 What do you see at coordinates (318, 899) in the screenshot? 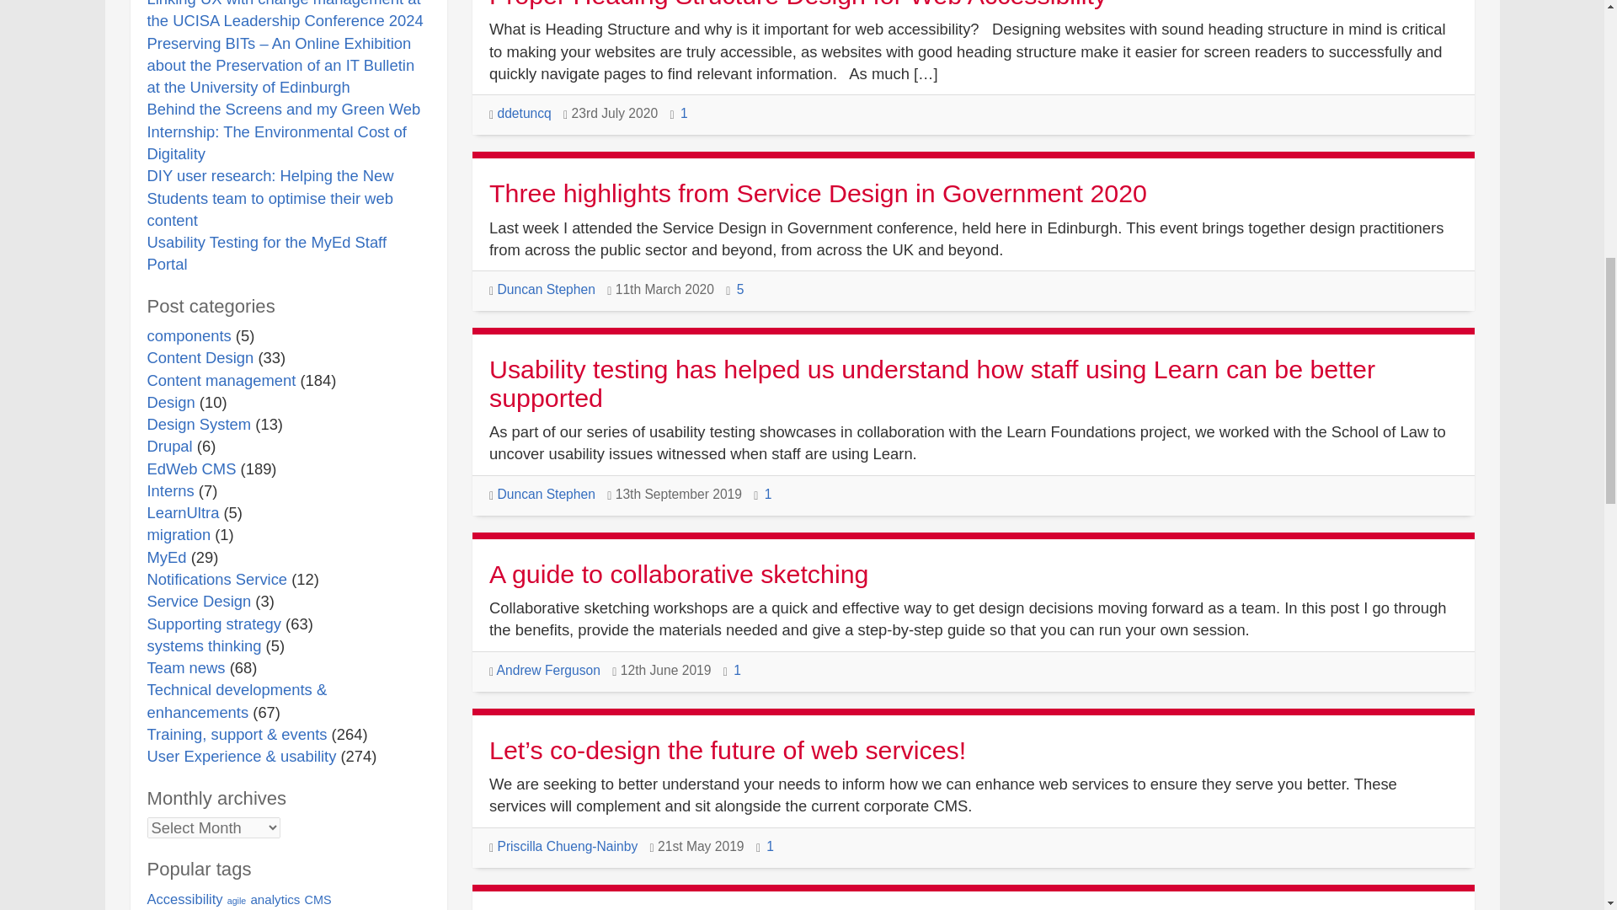
I see `CMS` at bounding box center [318, 899].